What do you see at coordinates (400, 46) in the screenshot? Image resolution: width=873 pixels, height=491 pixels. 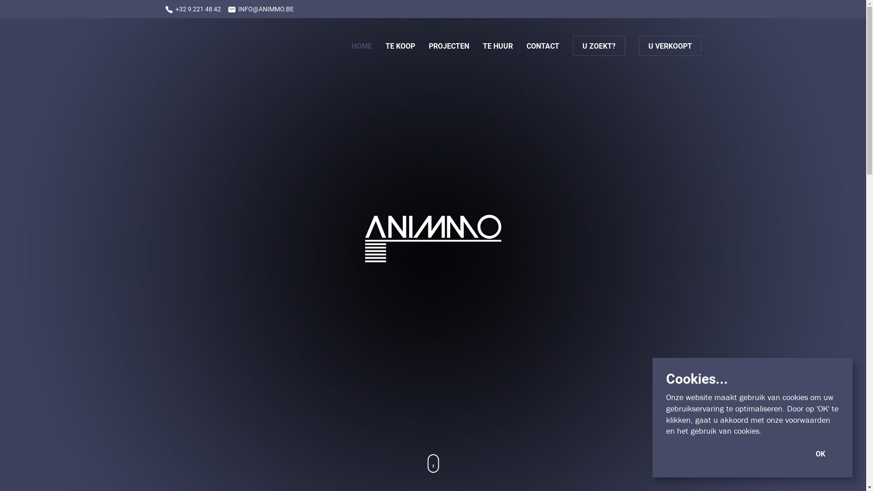 I see `TE KOOP` at bounding box center [400, 46].